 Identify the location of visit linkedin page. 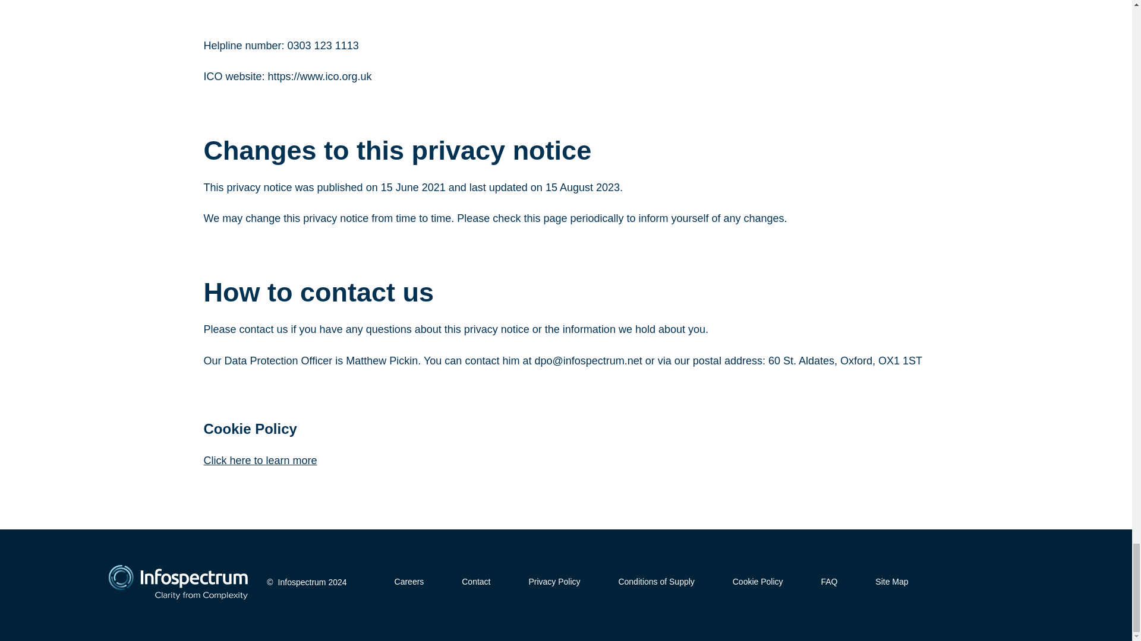
(978, 582).